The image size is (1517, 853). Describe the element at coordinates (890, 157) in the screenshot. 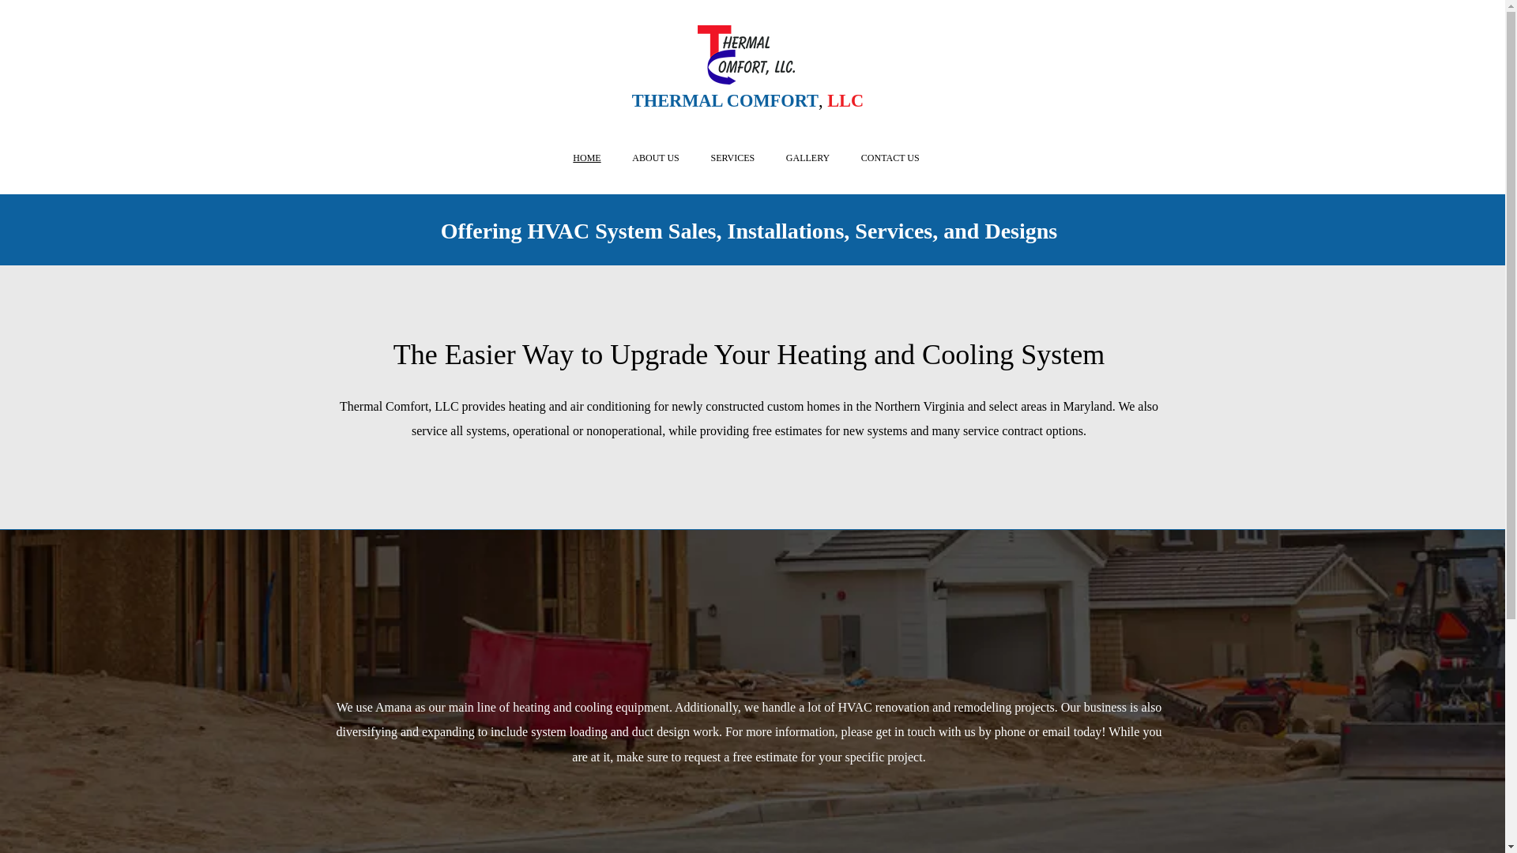

I see `CONTACT US` at that location.